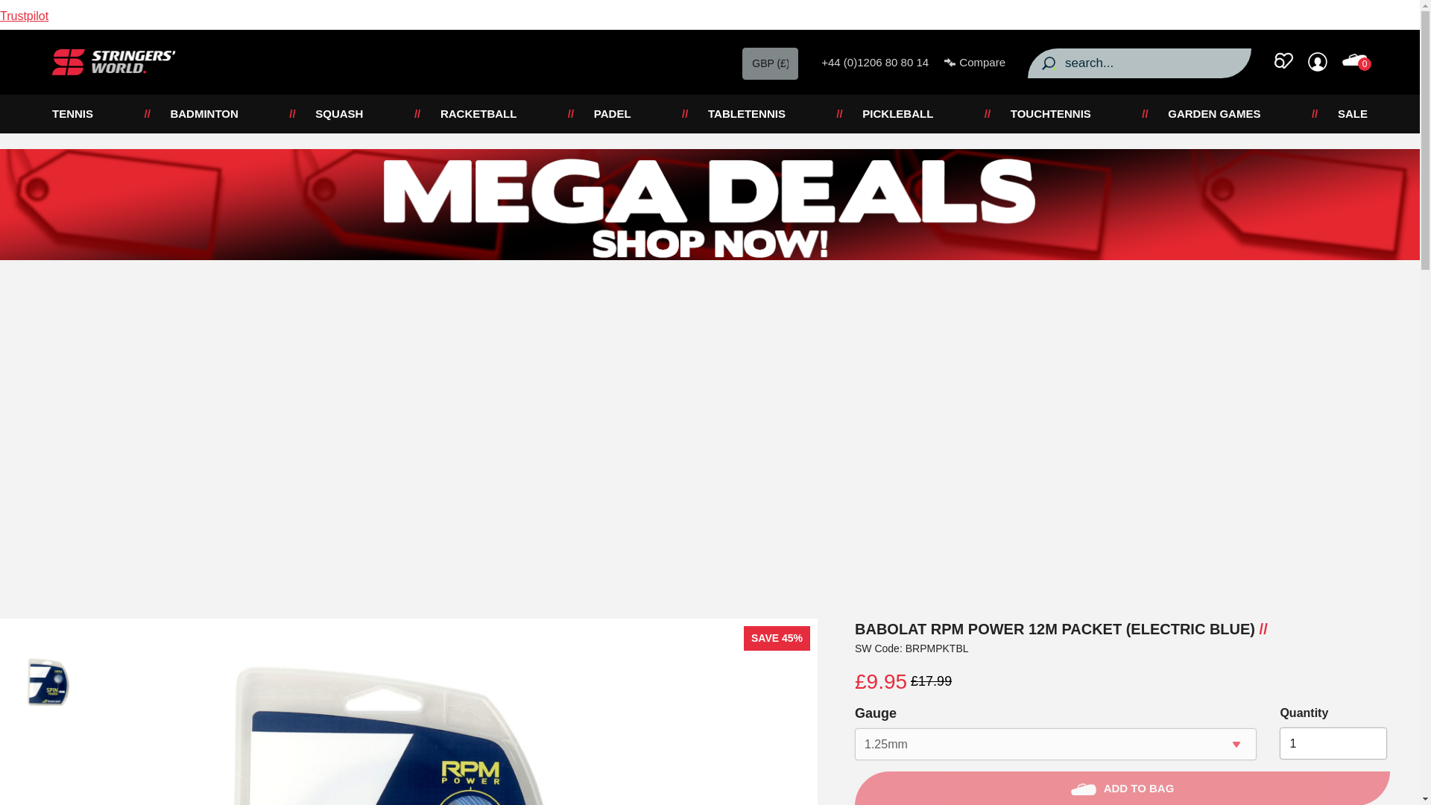  What do you see at coordinates (1333, 744) in the screenshot?
I see `Qty` at bounding box center [1333, 744].